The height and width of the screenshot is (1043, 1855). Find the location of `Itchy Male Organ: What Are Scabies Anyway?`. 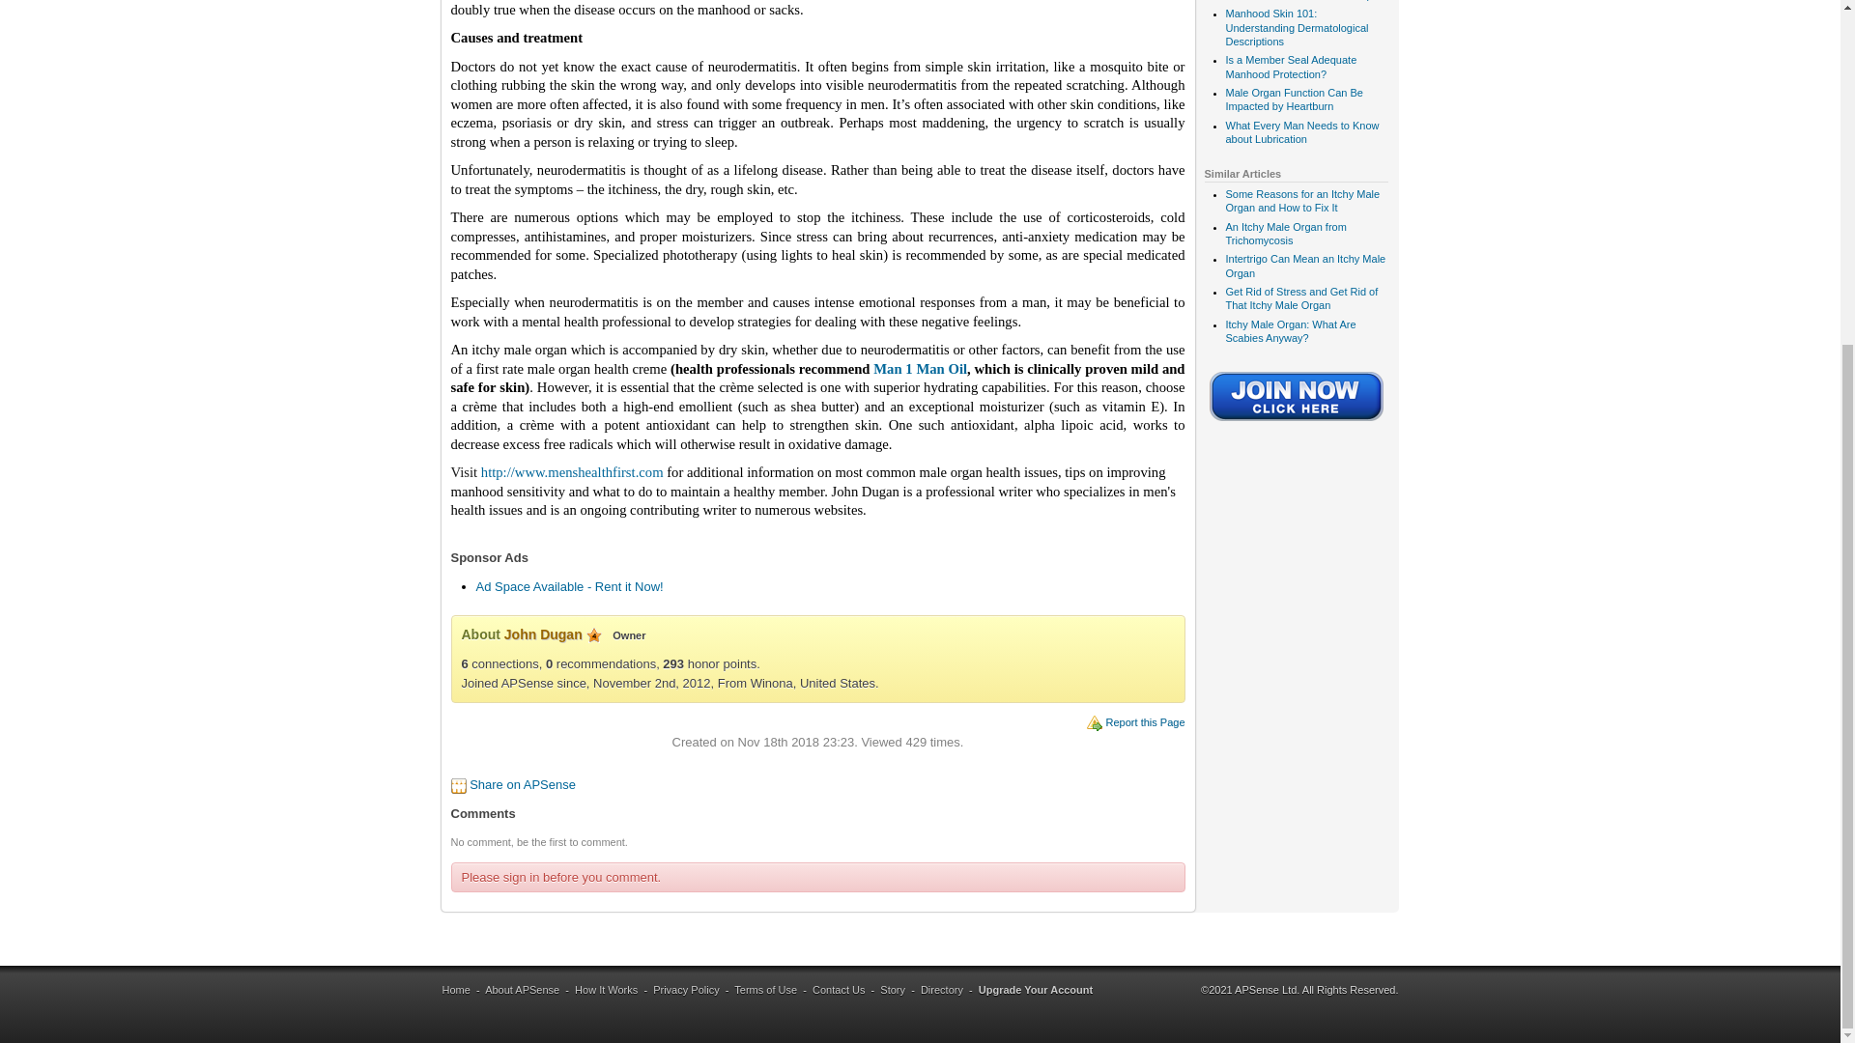

Itchy Male Organ: What Are Scabies Anyway? is located at coordinates (1290, 331).